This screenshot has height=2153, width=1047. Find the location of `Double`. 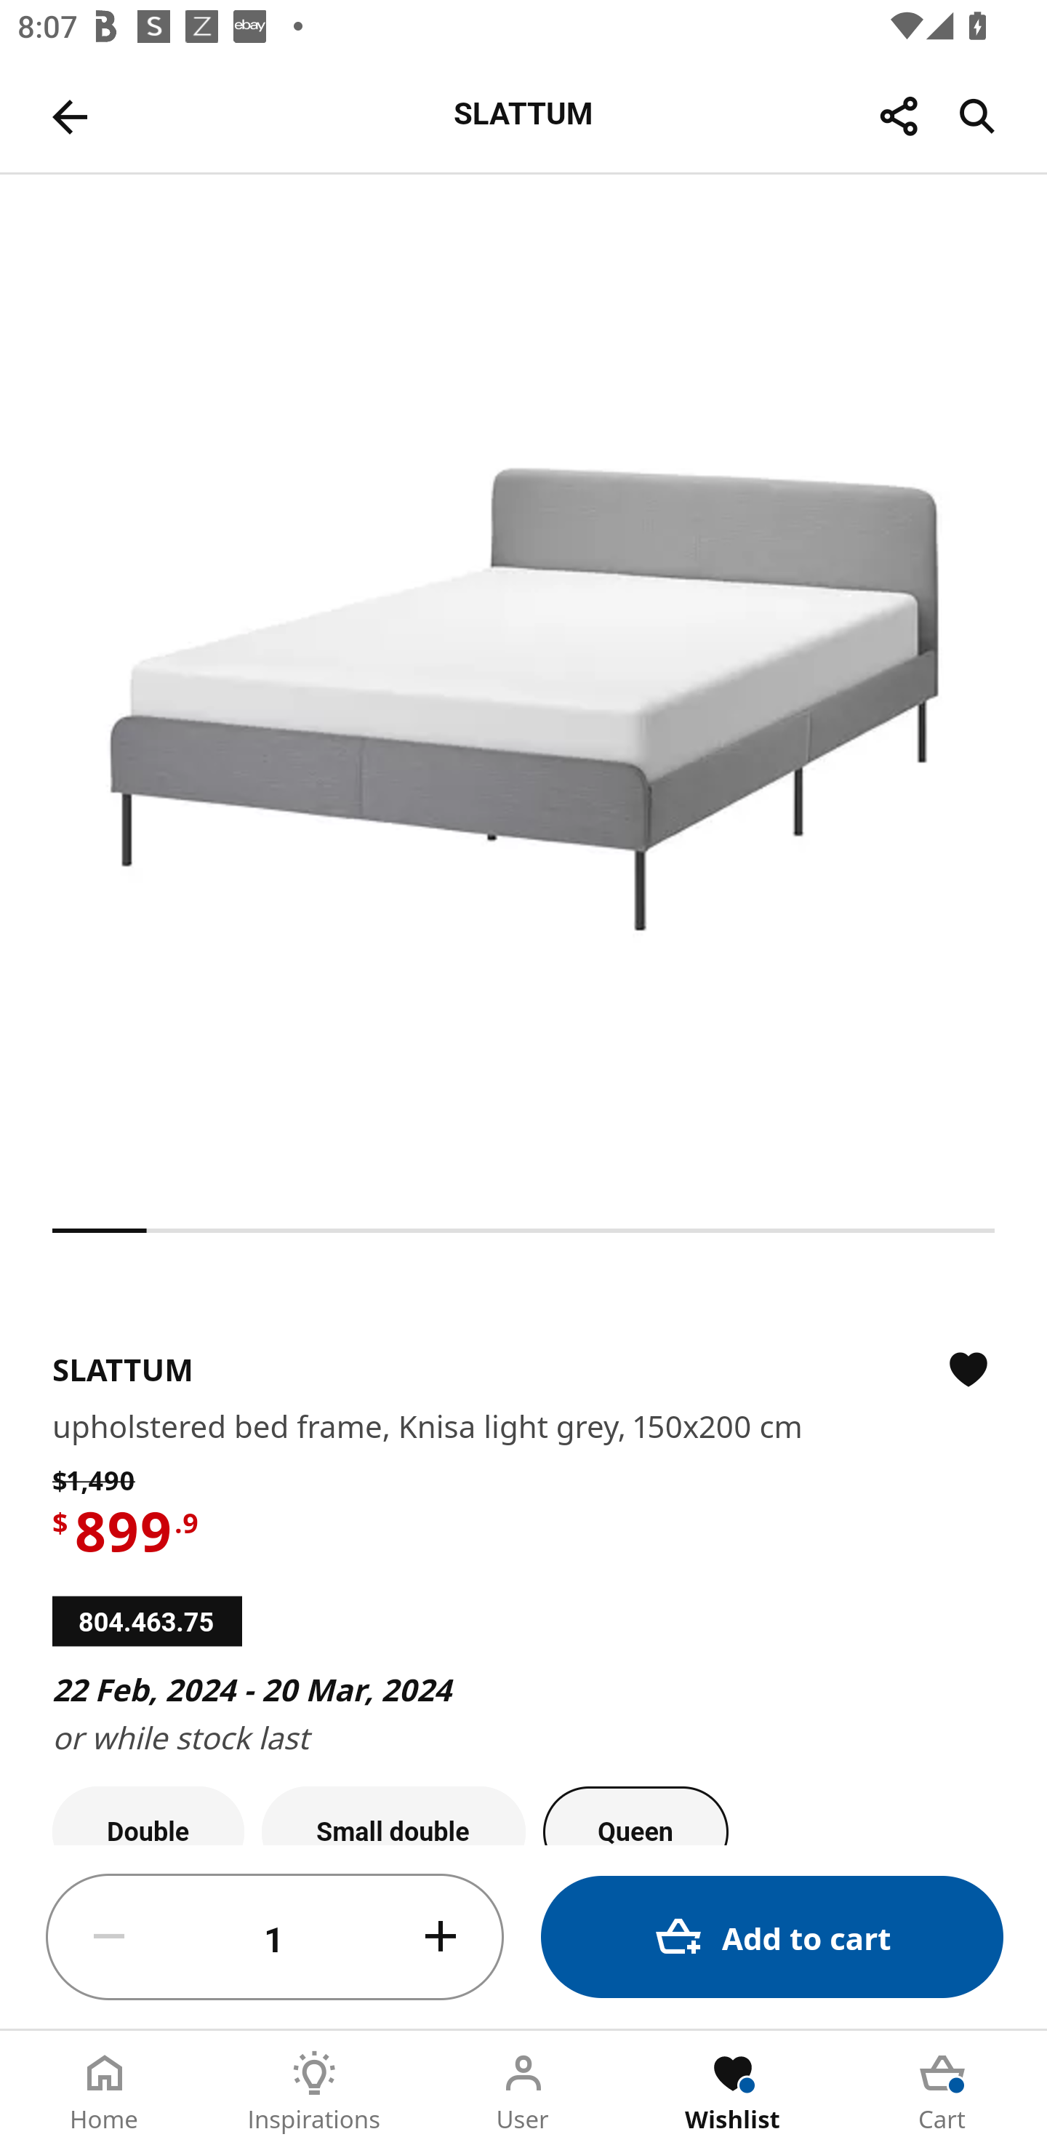

Double is located at coordinates (148, 1816).